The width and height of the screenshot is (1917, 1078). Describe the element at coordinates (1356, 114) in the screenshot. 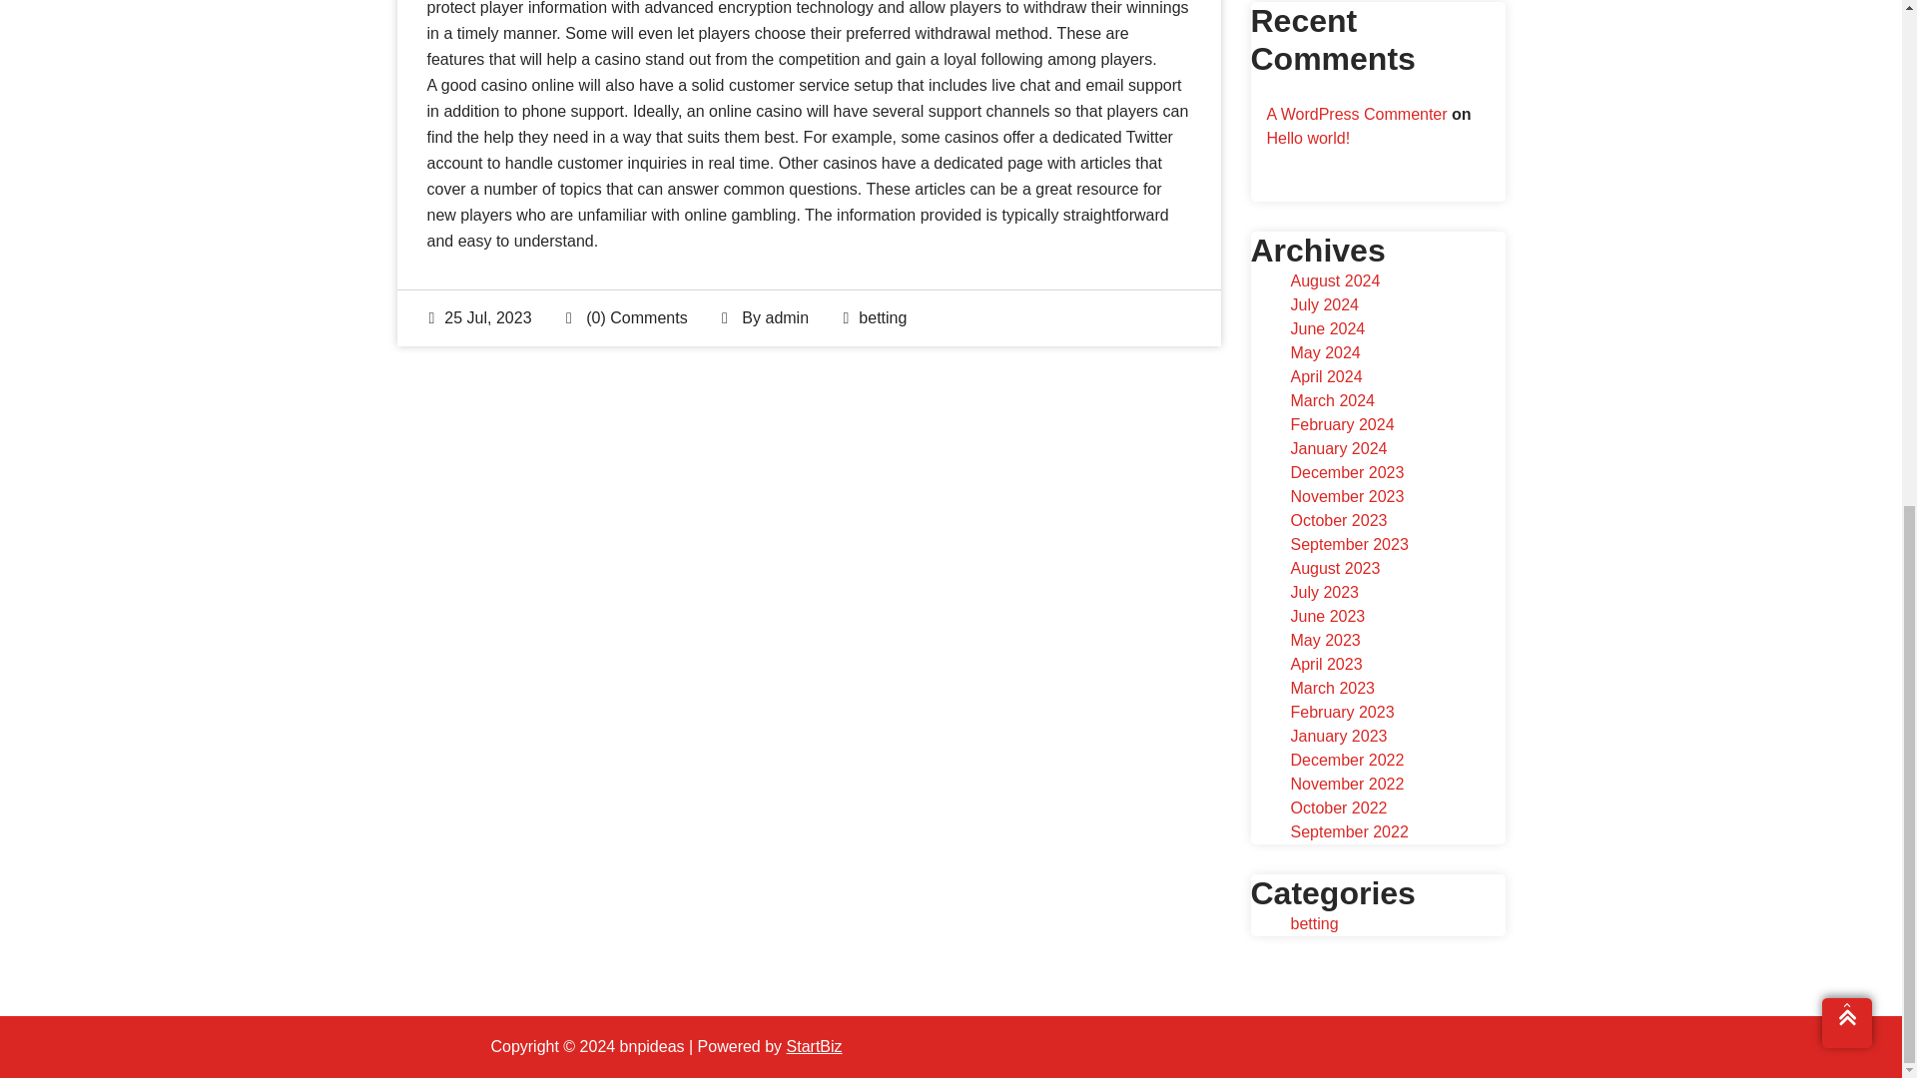

I see `A WordPress Commenter` at that location.